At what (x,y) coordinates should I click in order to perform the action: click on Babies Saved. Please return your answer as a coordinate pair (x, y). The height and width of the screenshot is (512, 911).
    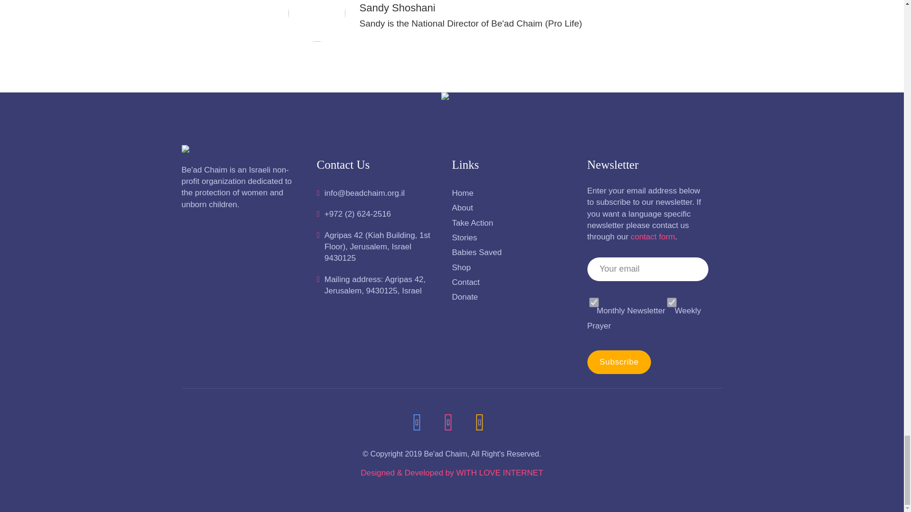
    Looking at the image, I should click on (512, 252).